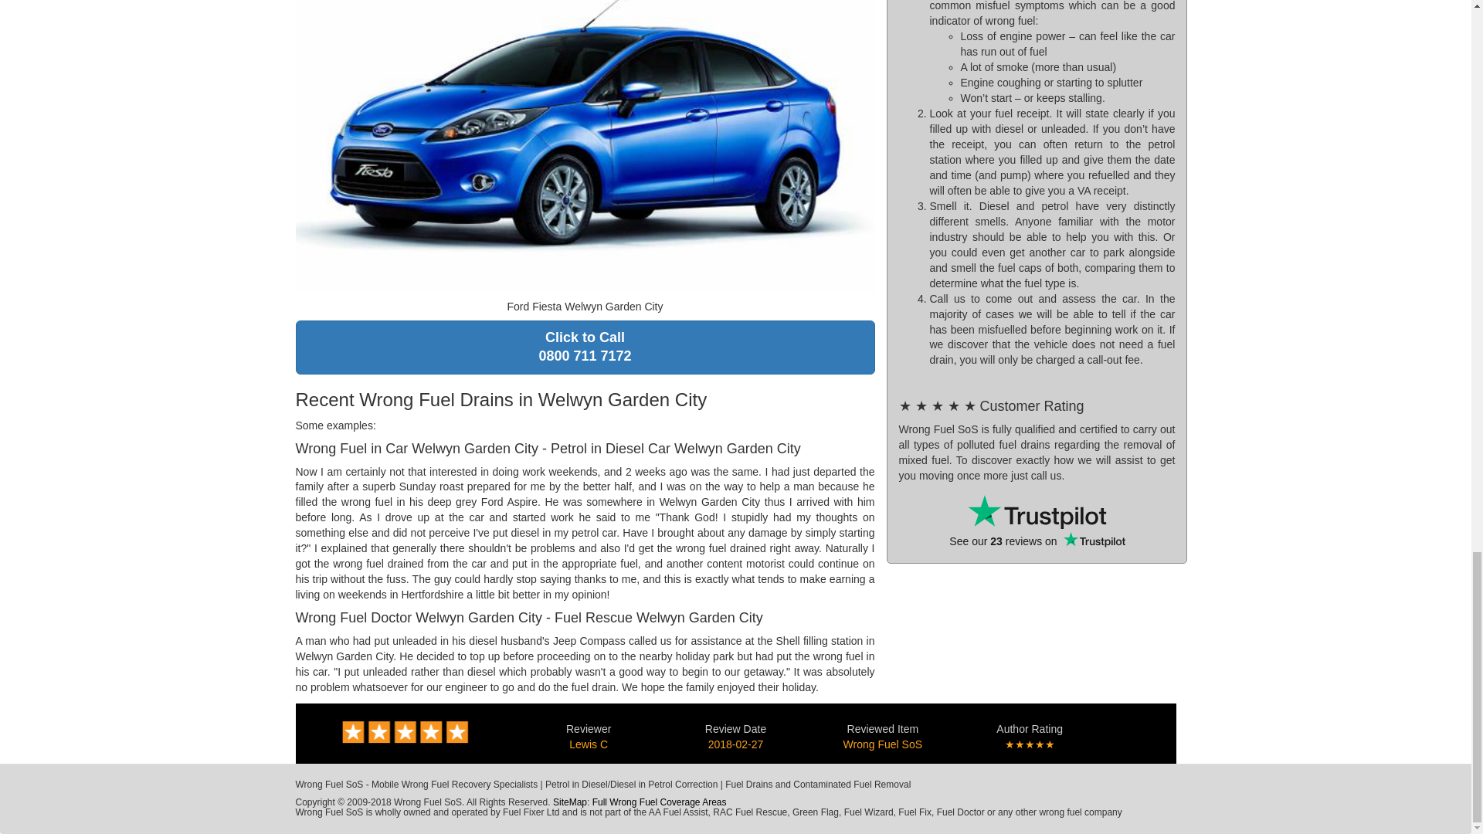 This screenshot has width=1483, height=834. I want to click on Customer reviews powered by Trustpilot, so click(659, 802).